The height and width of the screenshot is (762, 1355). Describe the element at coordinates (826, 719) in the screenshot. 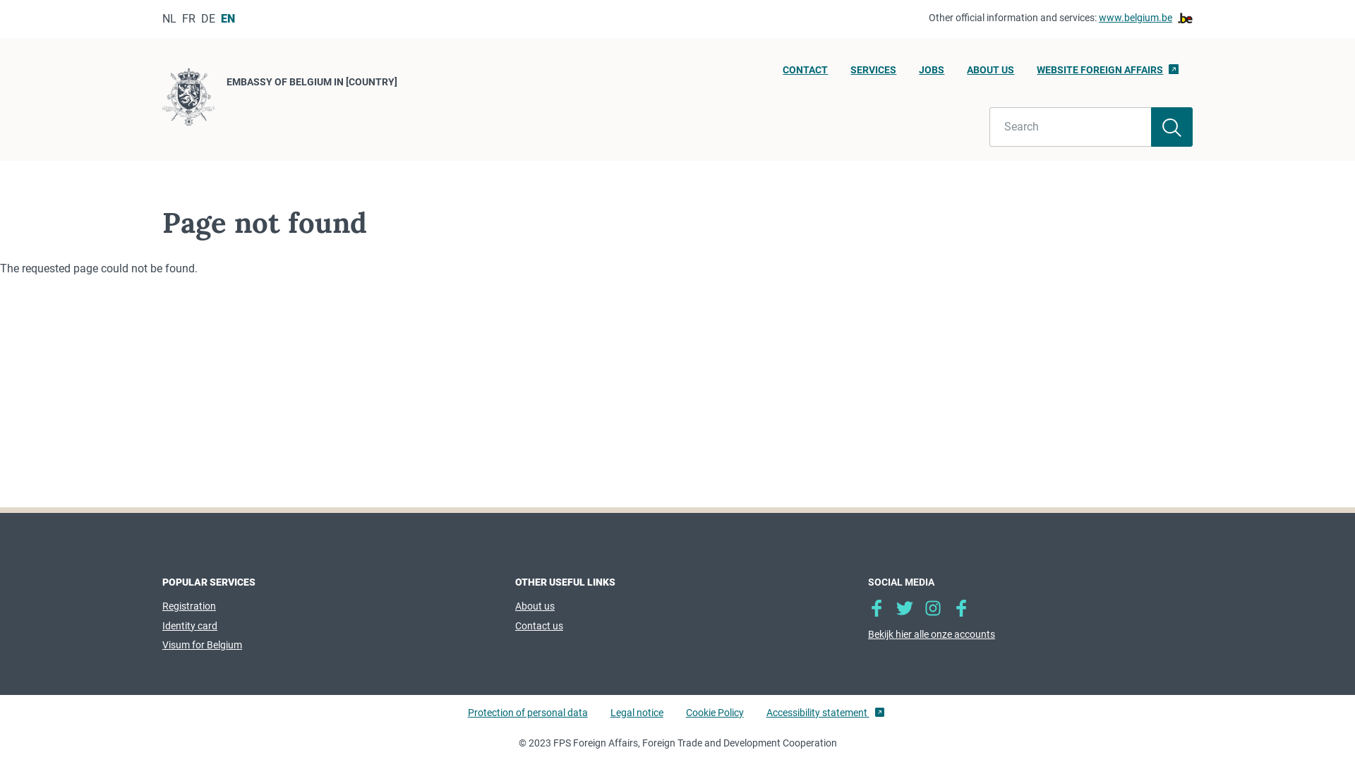

I see `Accessibility statement` at that location.